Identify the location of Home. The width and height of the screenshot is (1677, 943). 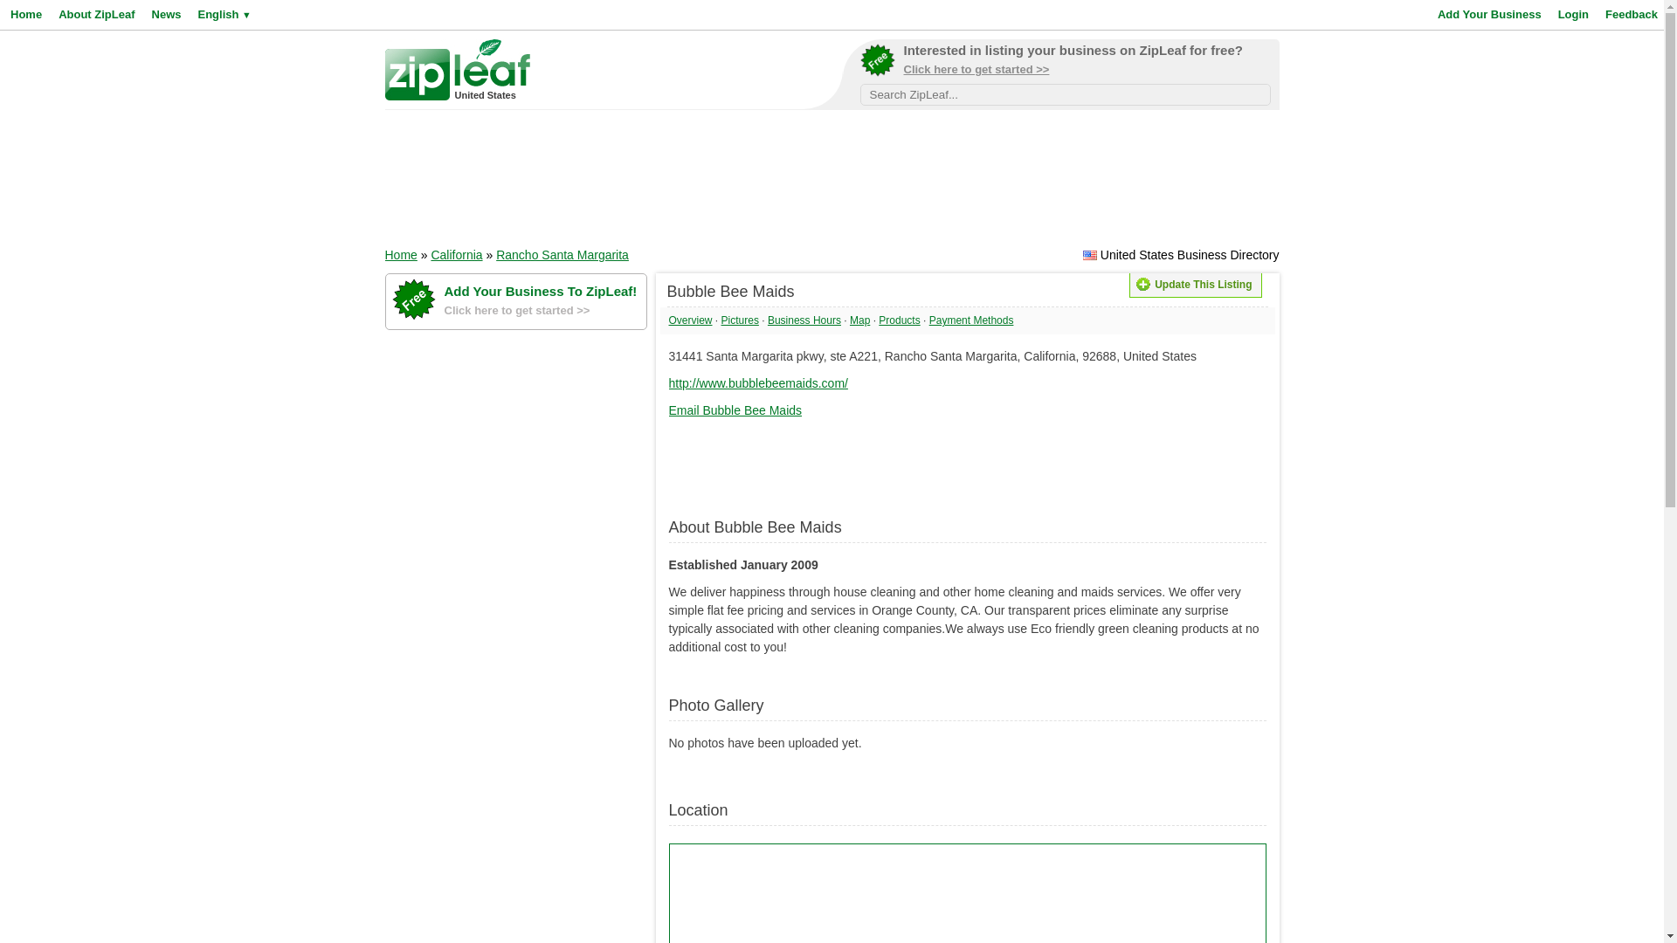
(24, 14).